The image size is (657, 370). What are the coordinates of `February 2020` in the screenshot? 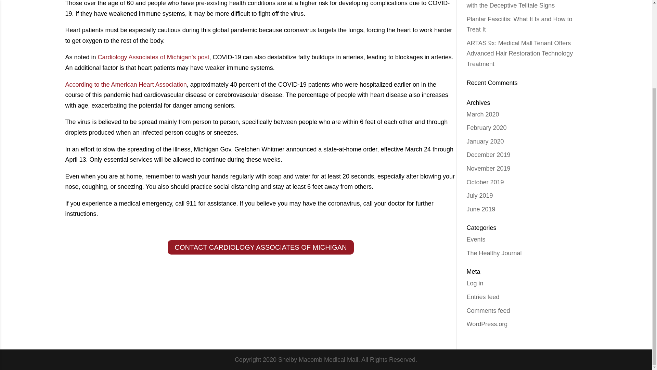 It's located at (487, 127).